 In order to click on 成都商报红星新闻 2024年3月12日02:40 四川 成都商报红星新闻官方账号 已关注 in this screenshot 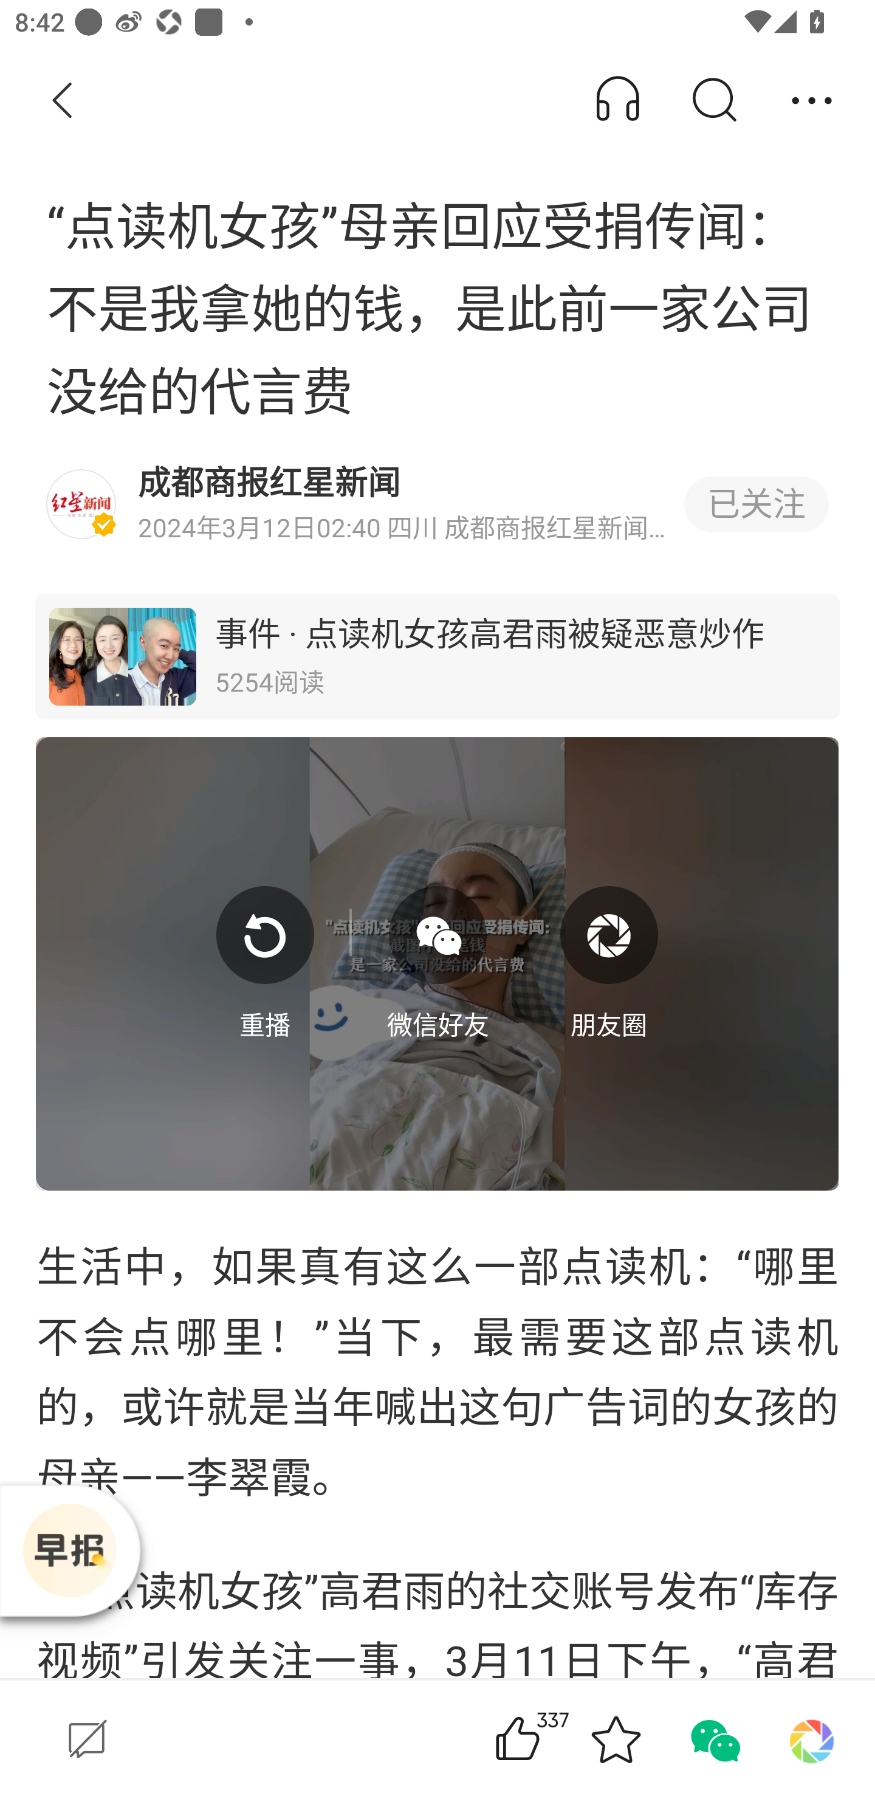, I will do `click(437, 504)`.